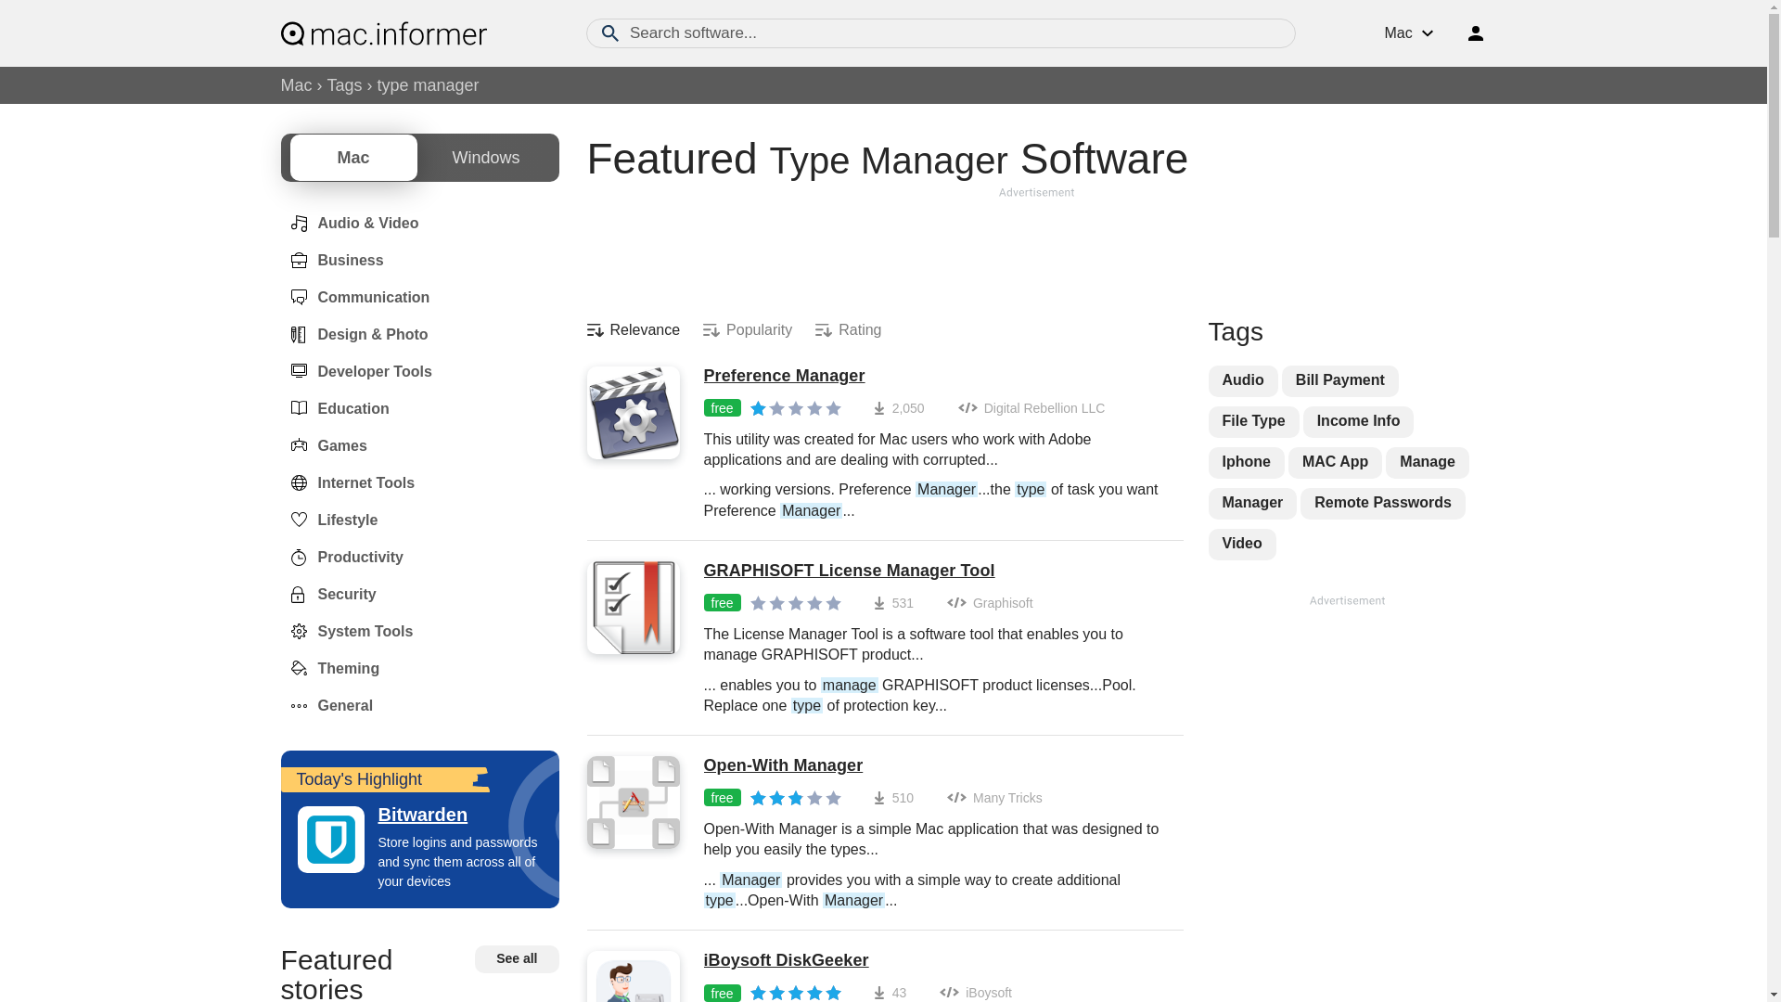 The height and width of the screenshot is (1002, 1781). What do you see at coordinates (1035, 249) in the screenshot?
I see `Advertisement` at bounding box center [1035, 249].